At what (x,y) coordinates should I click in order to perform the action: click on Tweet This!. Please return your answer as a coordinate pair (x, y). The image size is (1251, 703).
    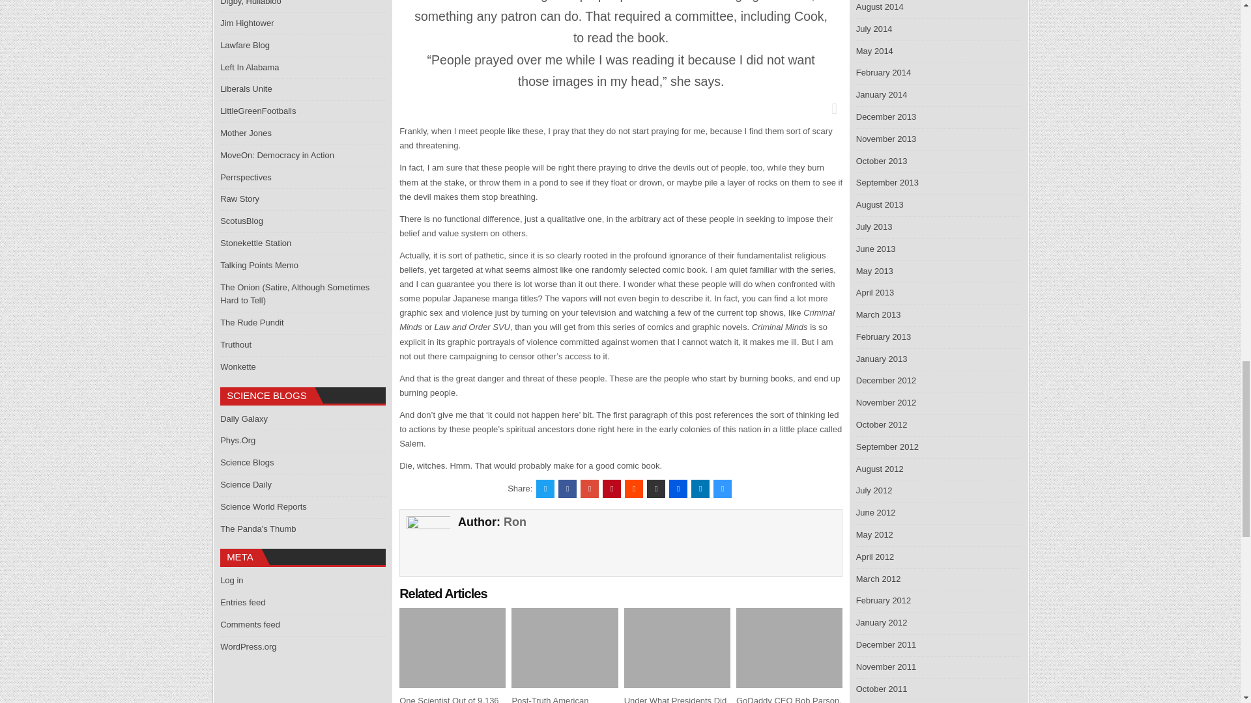
    Looking at the image, I should click on (545, 488).